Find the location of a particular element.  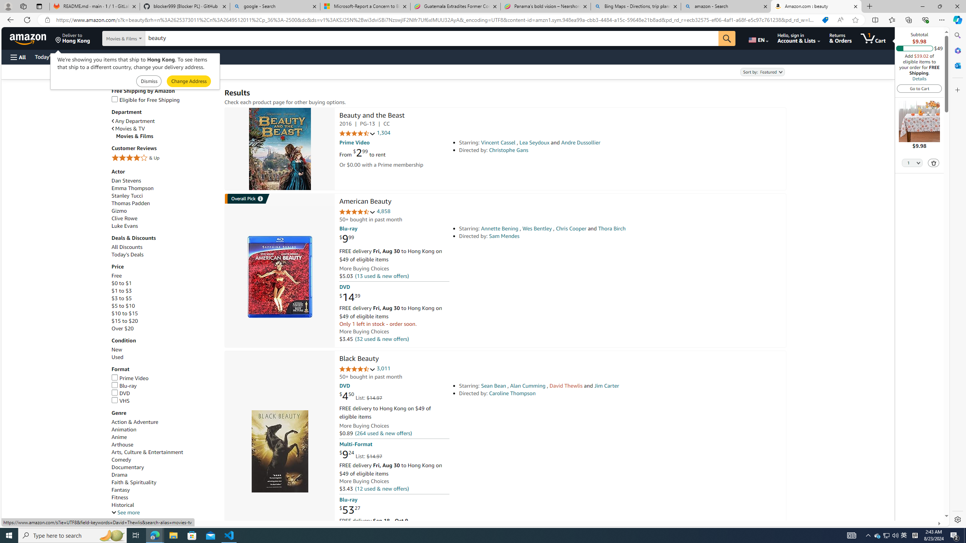

$5 to $10 is located at coordinates (164, 306).